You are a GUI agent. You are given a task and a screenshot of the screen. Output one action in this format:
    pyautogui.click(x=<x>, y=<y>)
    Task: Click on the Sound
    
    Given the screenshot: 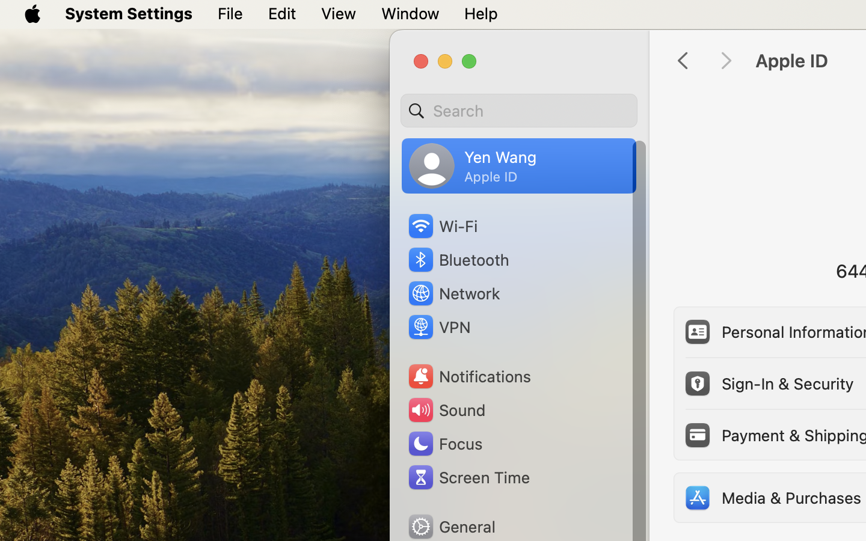 What is the action you would take?
    pyautogui.click(x=446, y=410)
    